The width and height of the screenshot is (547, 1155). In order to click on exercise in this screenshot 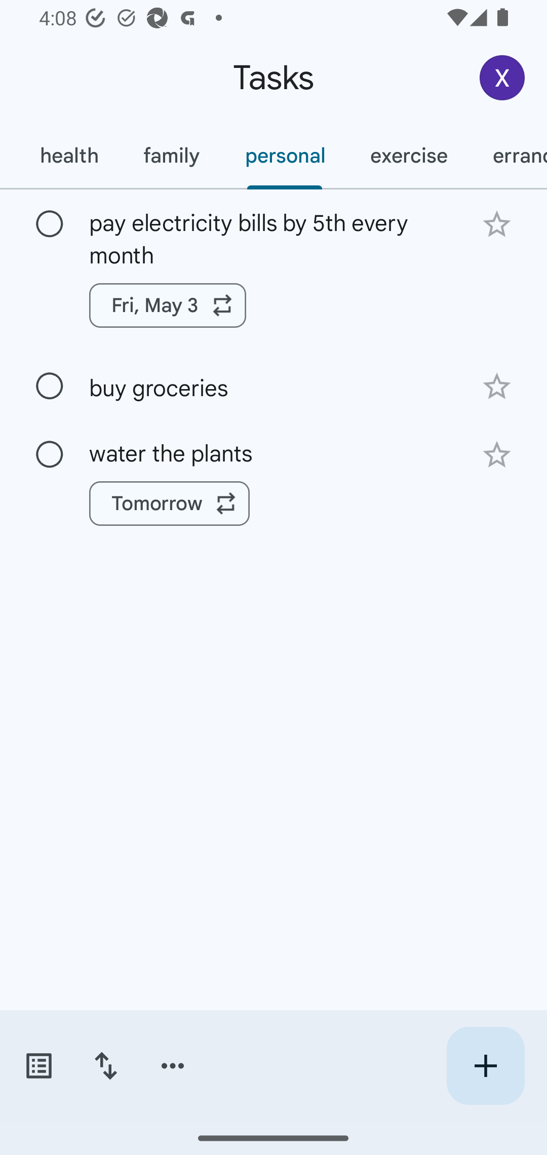, I will do `click(408, 156)`.